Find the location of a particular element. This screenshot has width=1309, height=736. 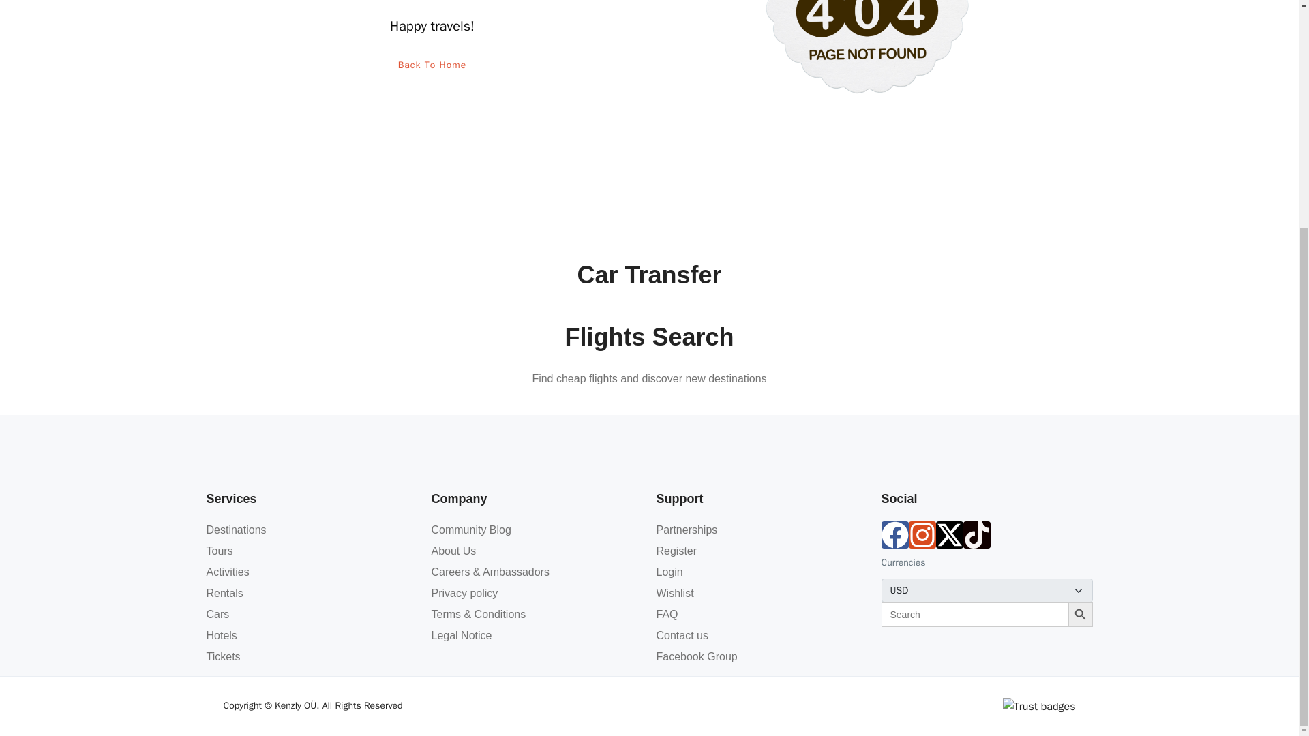

Partnerships is located at coordinates (686, 530).